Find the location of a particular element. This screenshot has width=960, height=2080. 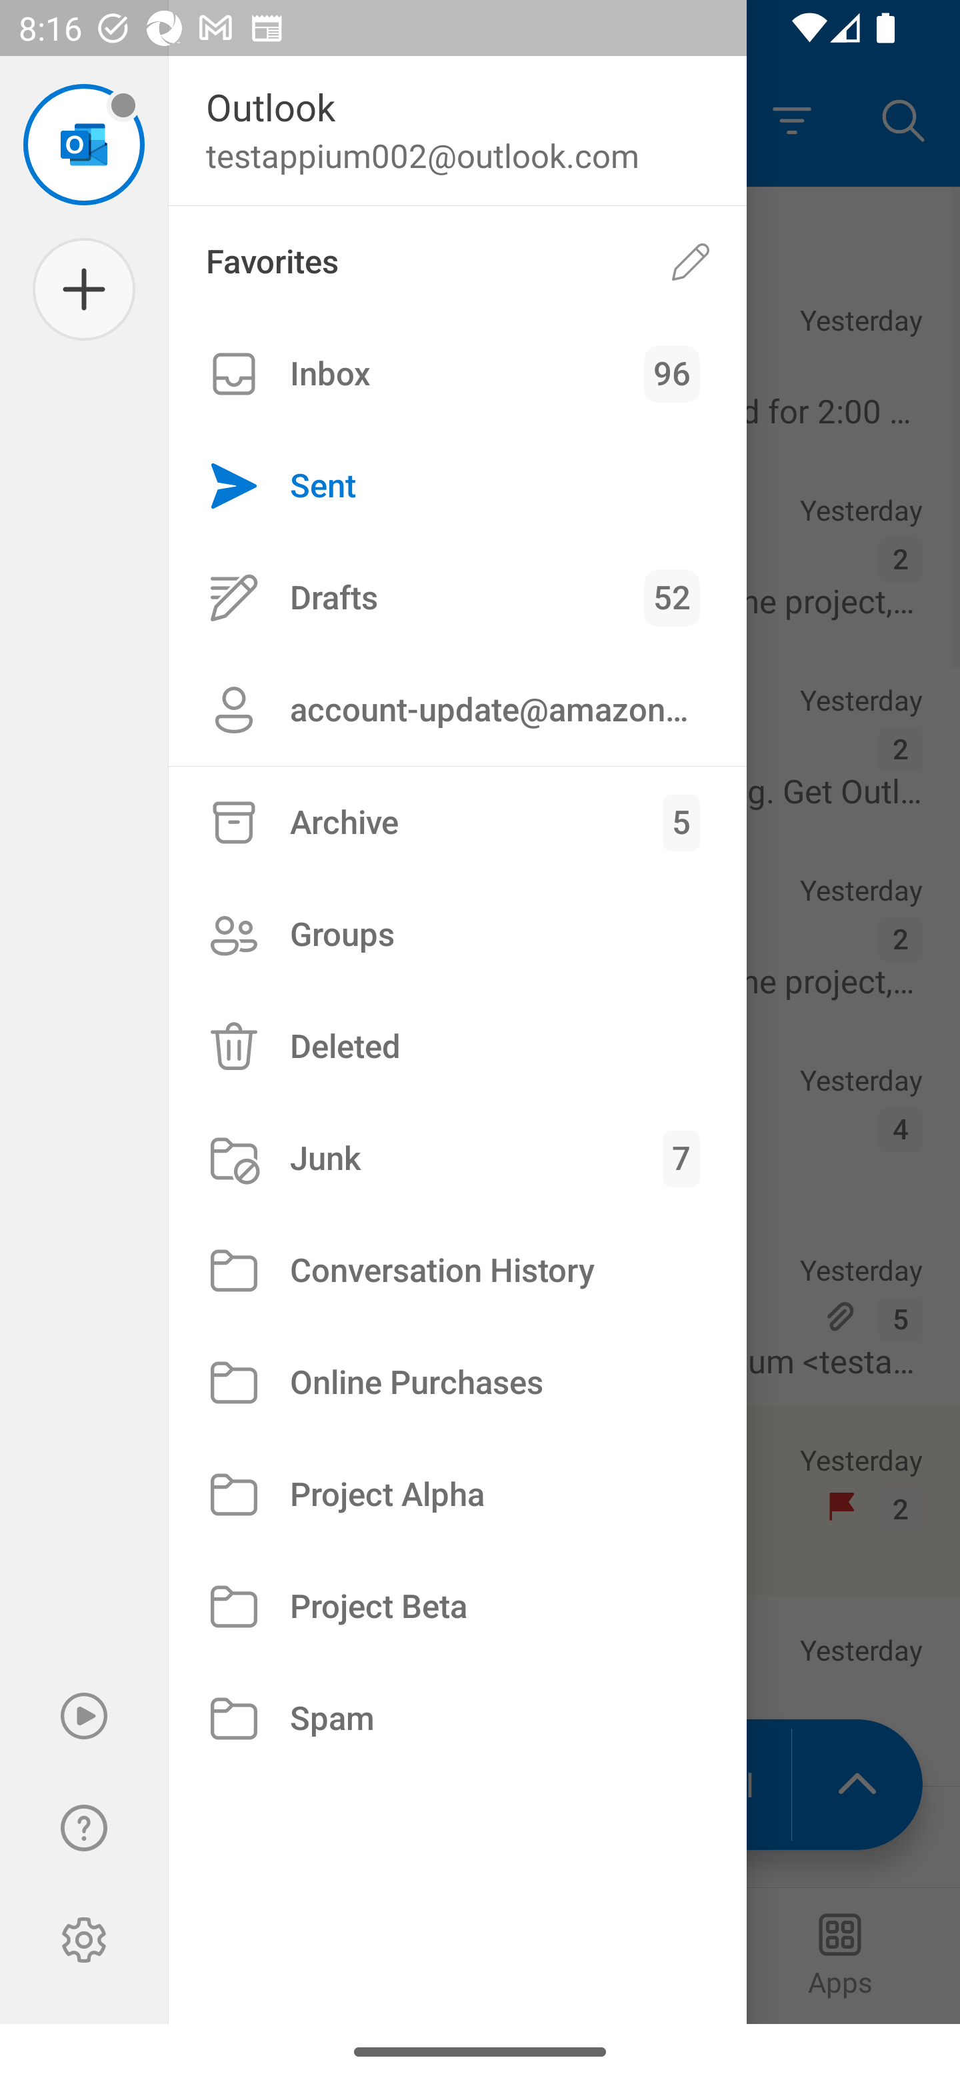

Sent Sent,Selected is located at coordinates (457, 487).